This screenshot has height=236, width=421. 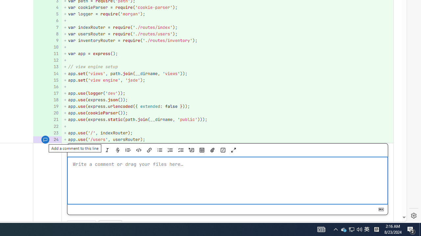 What do you see at coordinates (47, 27) in the screenshot?
I see `7` at bounding box center [47, 27].